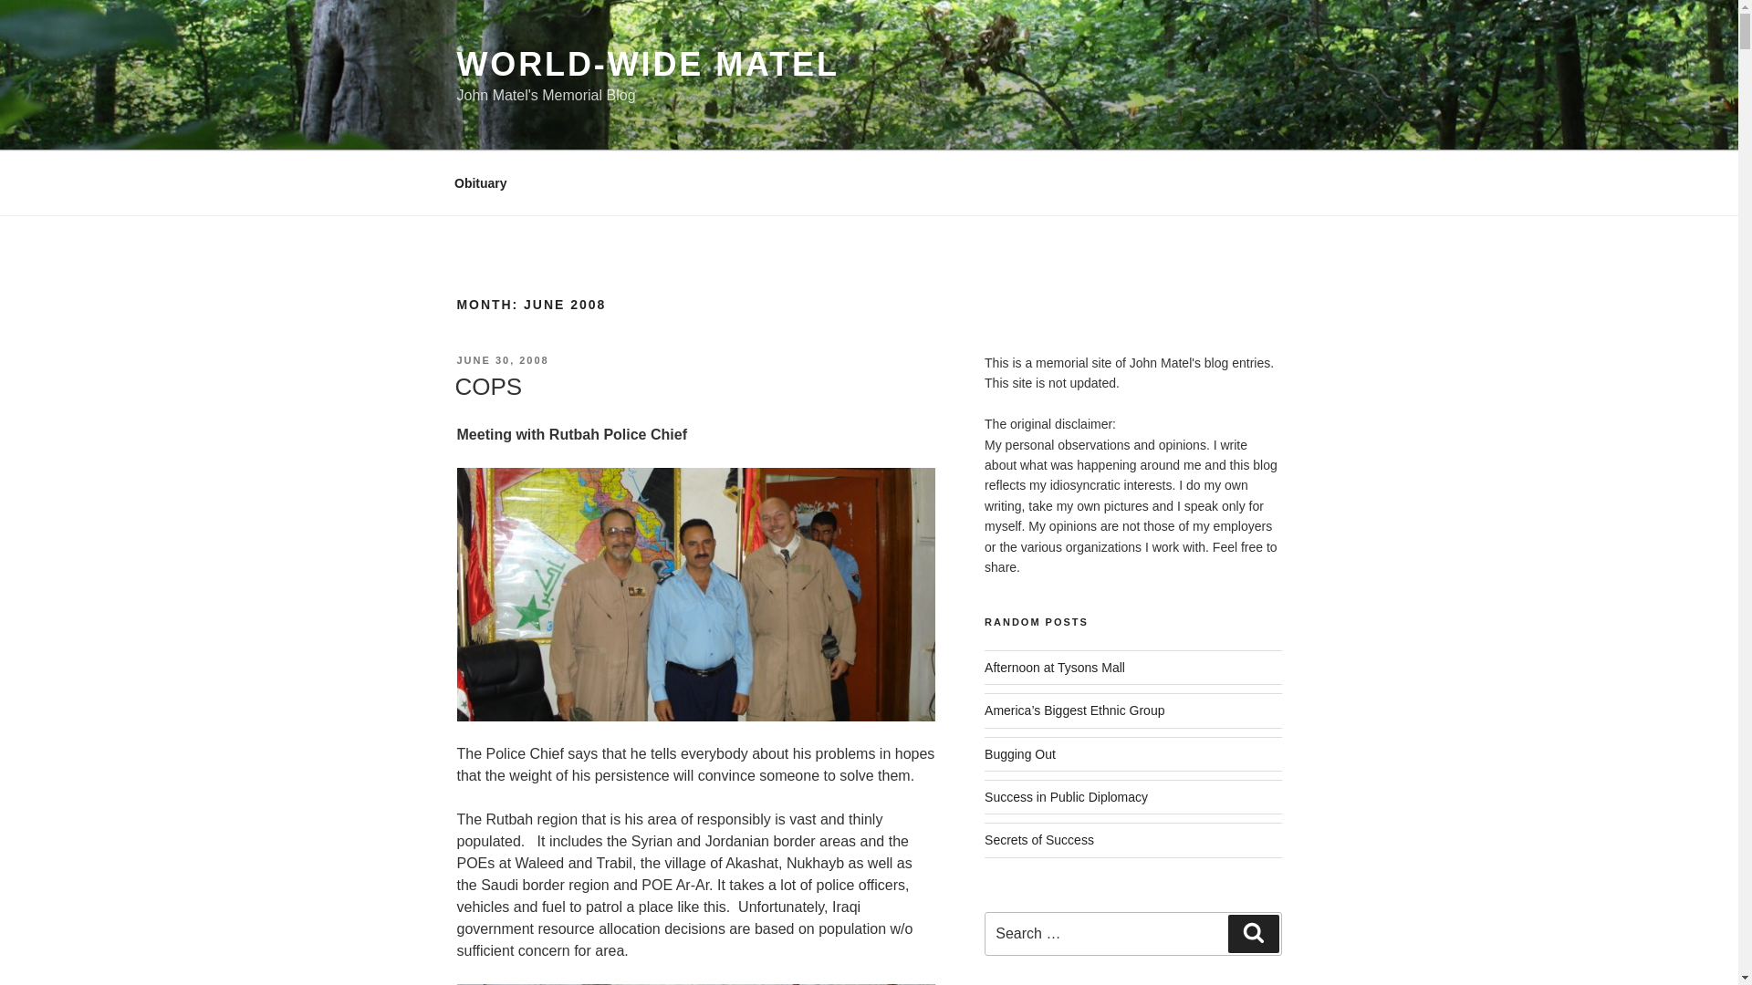 The image size is (1752, 985). I want to click on Bugging Out, so click(1020, 753).